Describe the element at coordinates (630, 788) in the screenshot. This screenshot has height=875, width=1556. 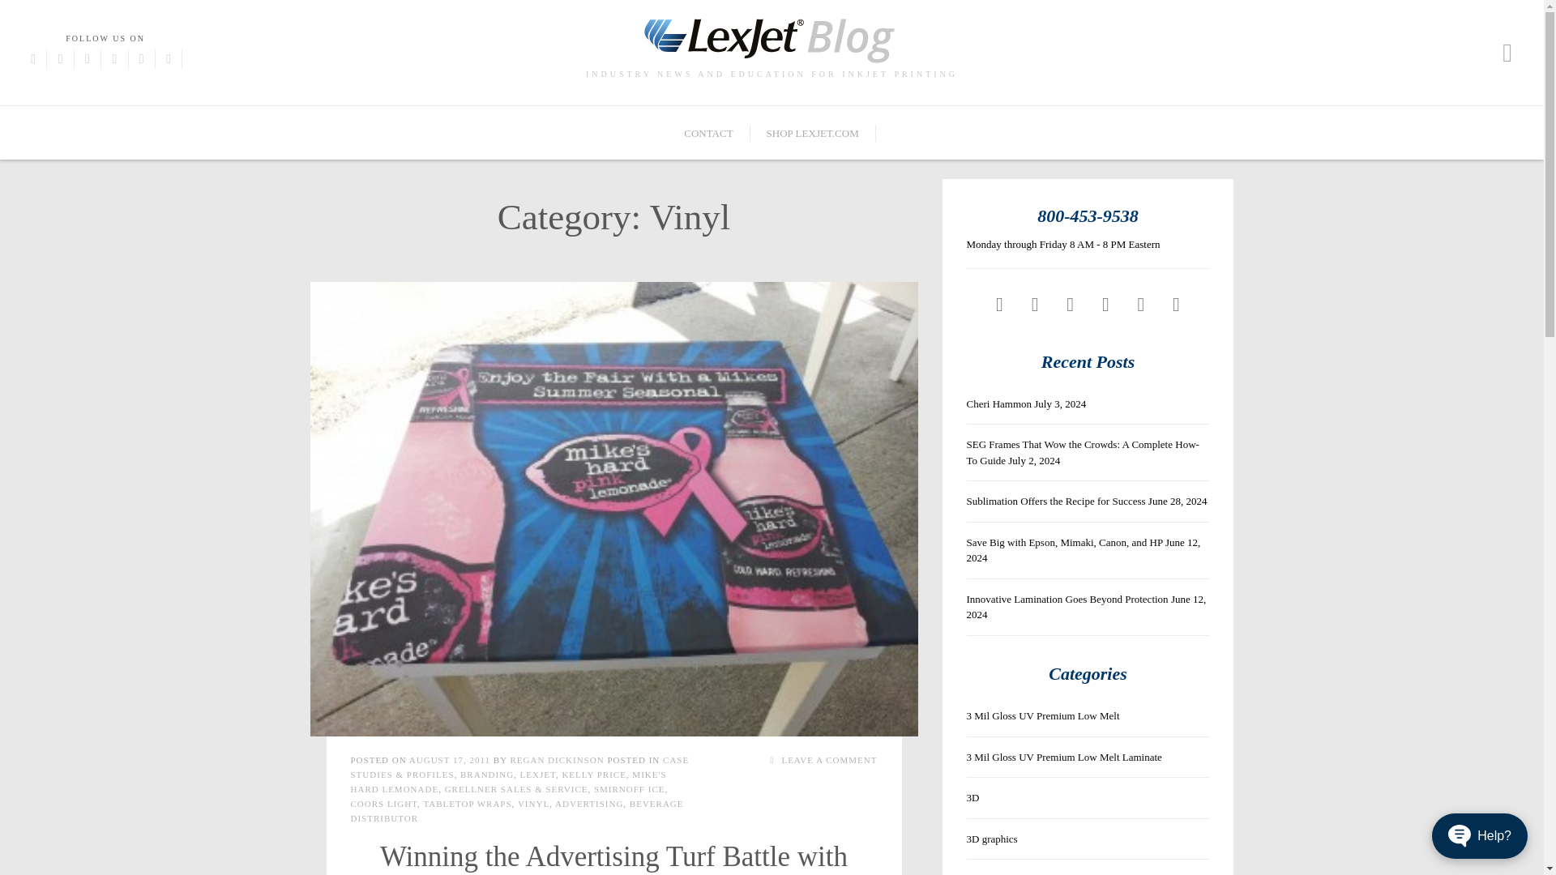
I see `SMIRNOFF ICE` at that location.